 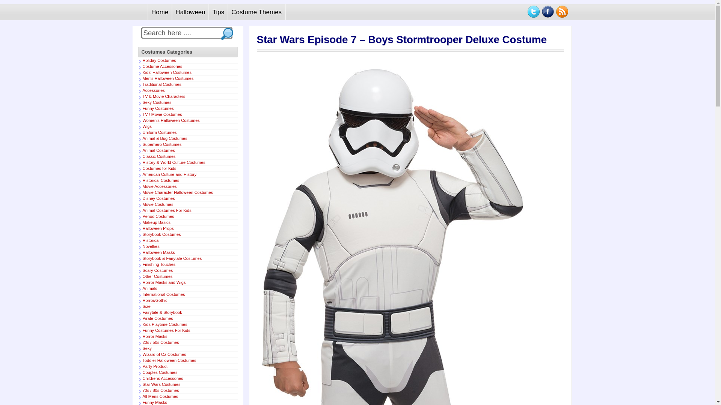 What do you see at coordinates (158, 108) in the screenshot?
I see `Funny Costumes` at bounding box center [158, 108].